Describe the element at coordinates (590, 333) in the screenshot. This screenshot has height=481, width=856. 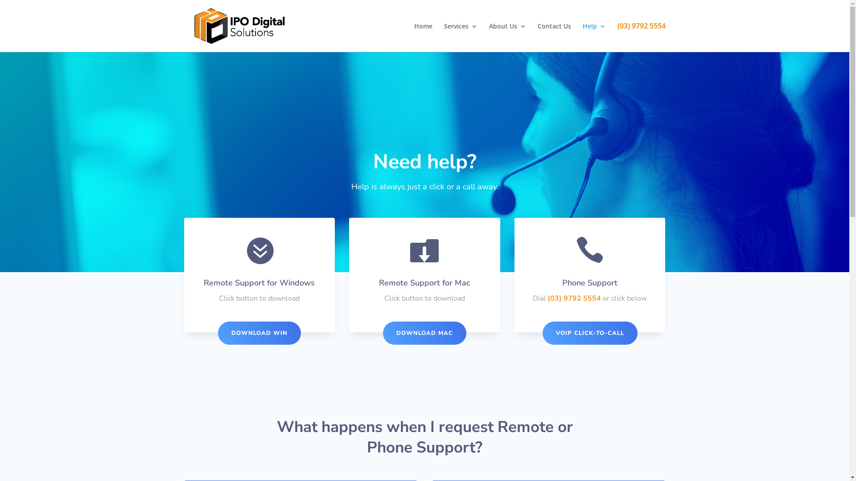
I see `VOIP CLICK-TO-CALL` at that location.